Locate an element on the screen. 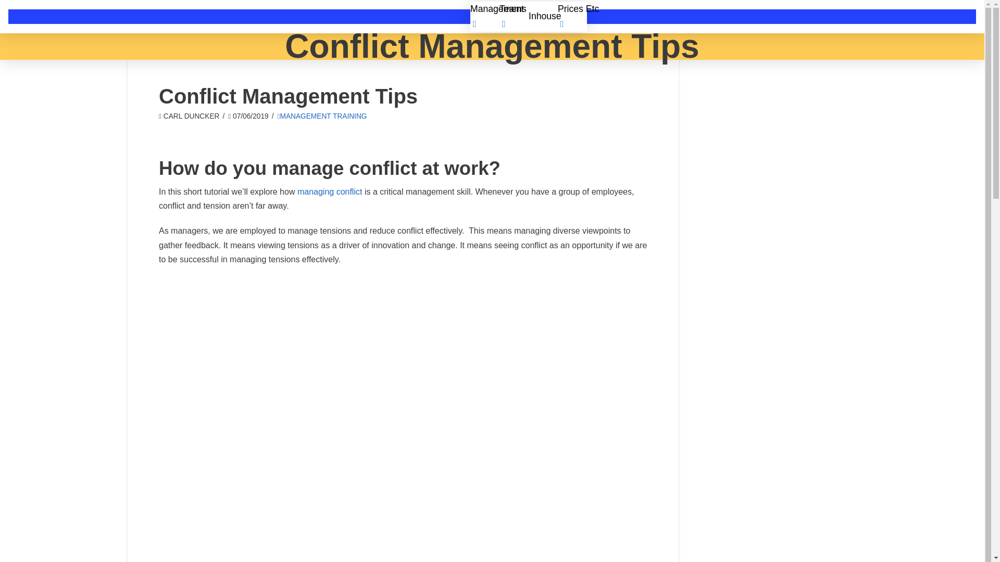  MANAGEMENT TRAINING is located at coordinates (322, 117).